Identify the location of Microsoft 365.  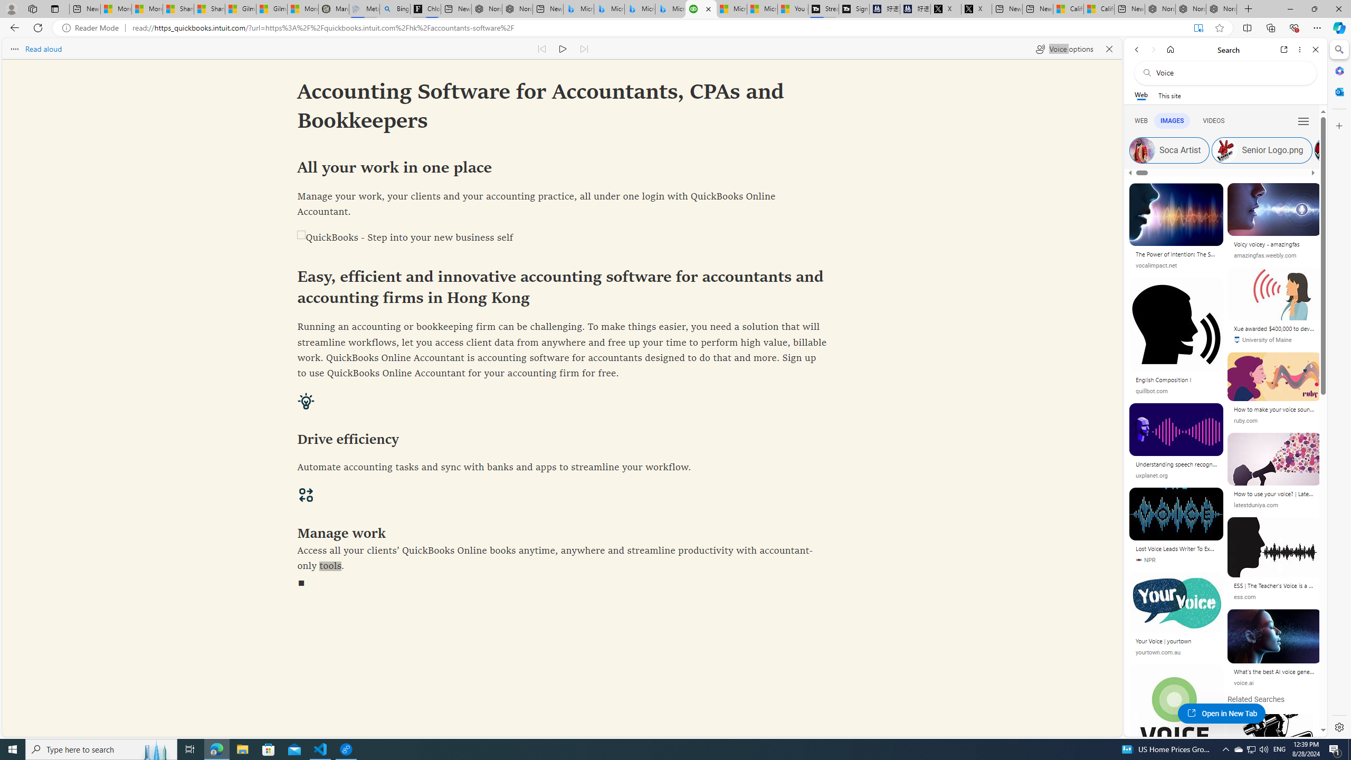
(1338, 71).